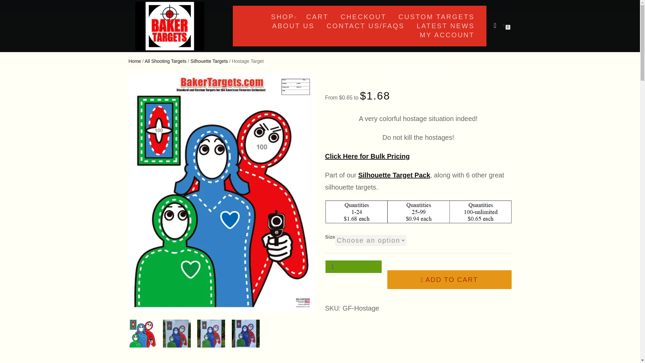 The height and width of the screenshot is (363, 645). Describe the element at coordinates (418, 212) in the screenshot. I see `pricing table full color` at that location.